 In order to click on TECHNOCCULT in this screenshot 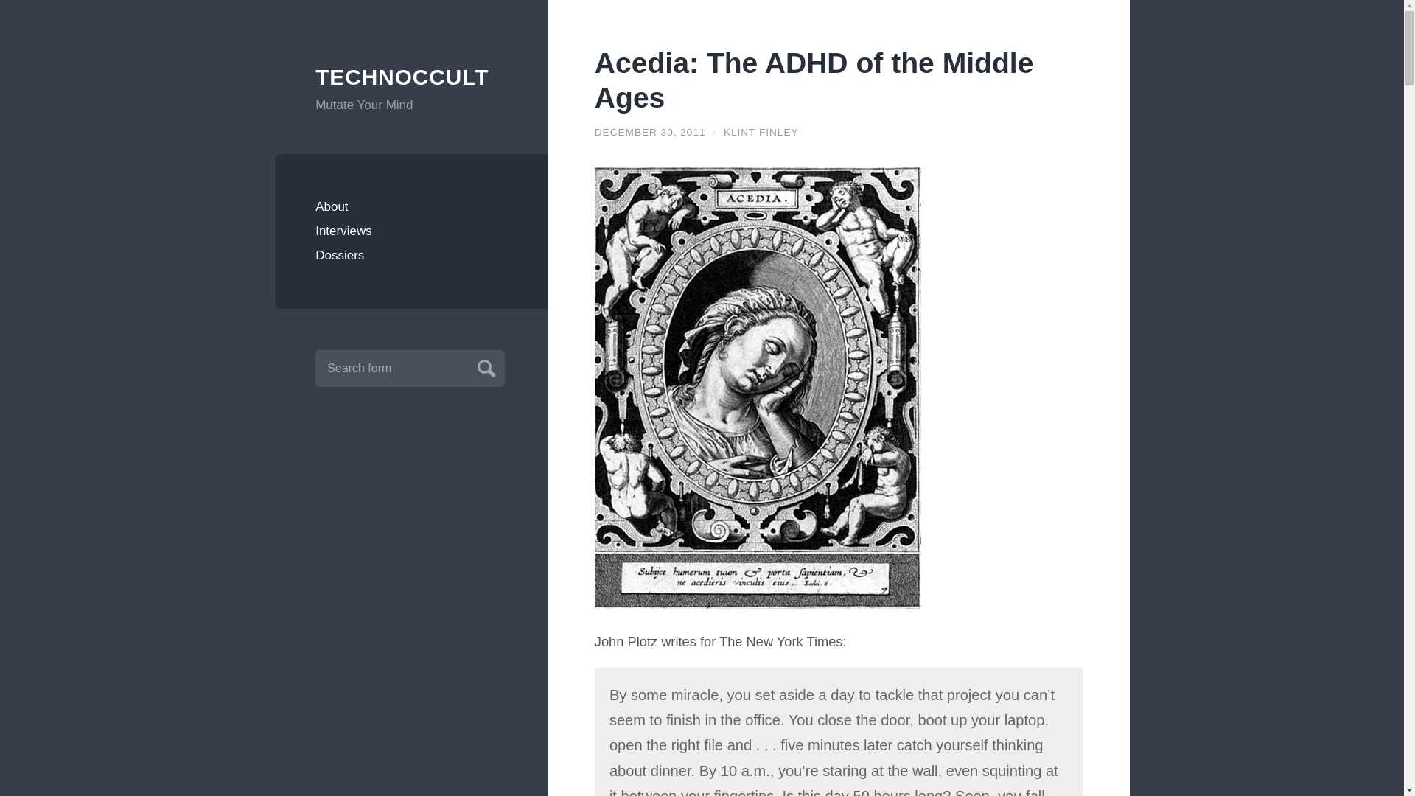, I will do `click(411, 77)`.